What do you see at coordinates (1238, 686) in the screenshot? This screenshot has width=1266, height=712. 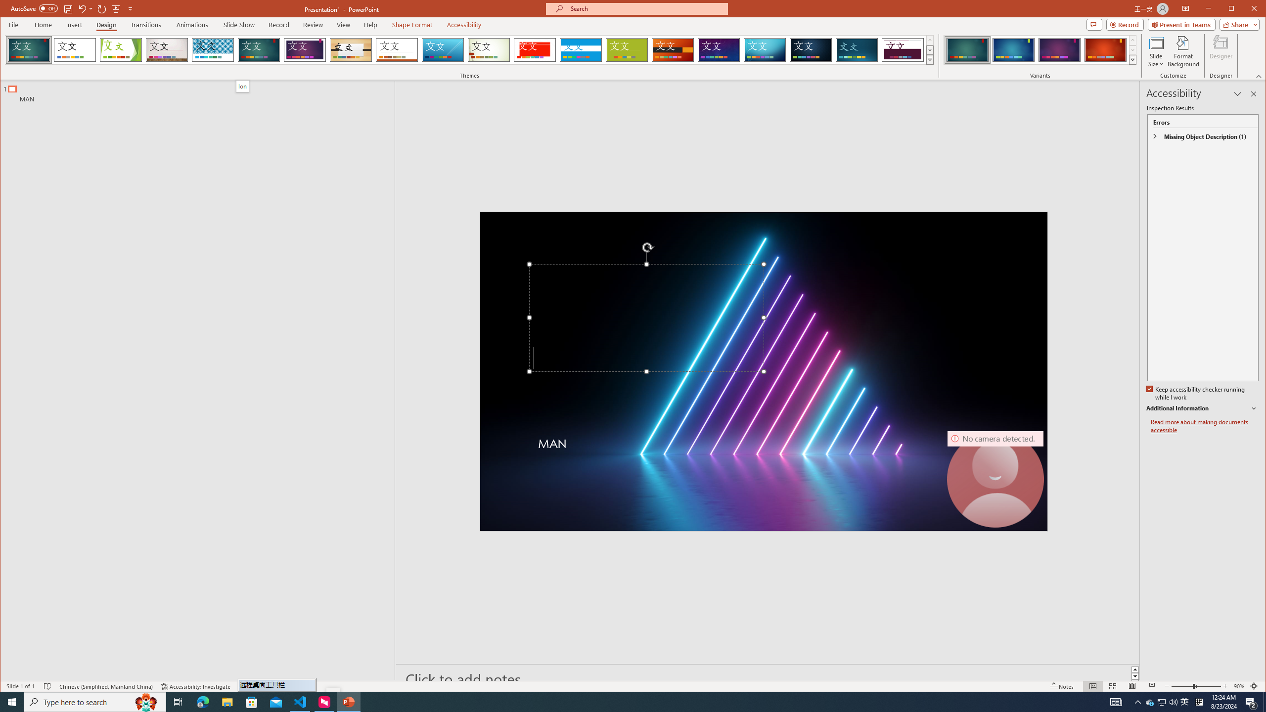 I see `Zoom 90%` at bounding box center [1238, 686].